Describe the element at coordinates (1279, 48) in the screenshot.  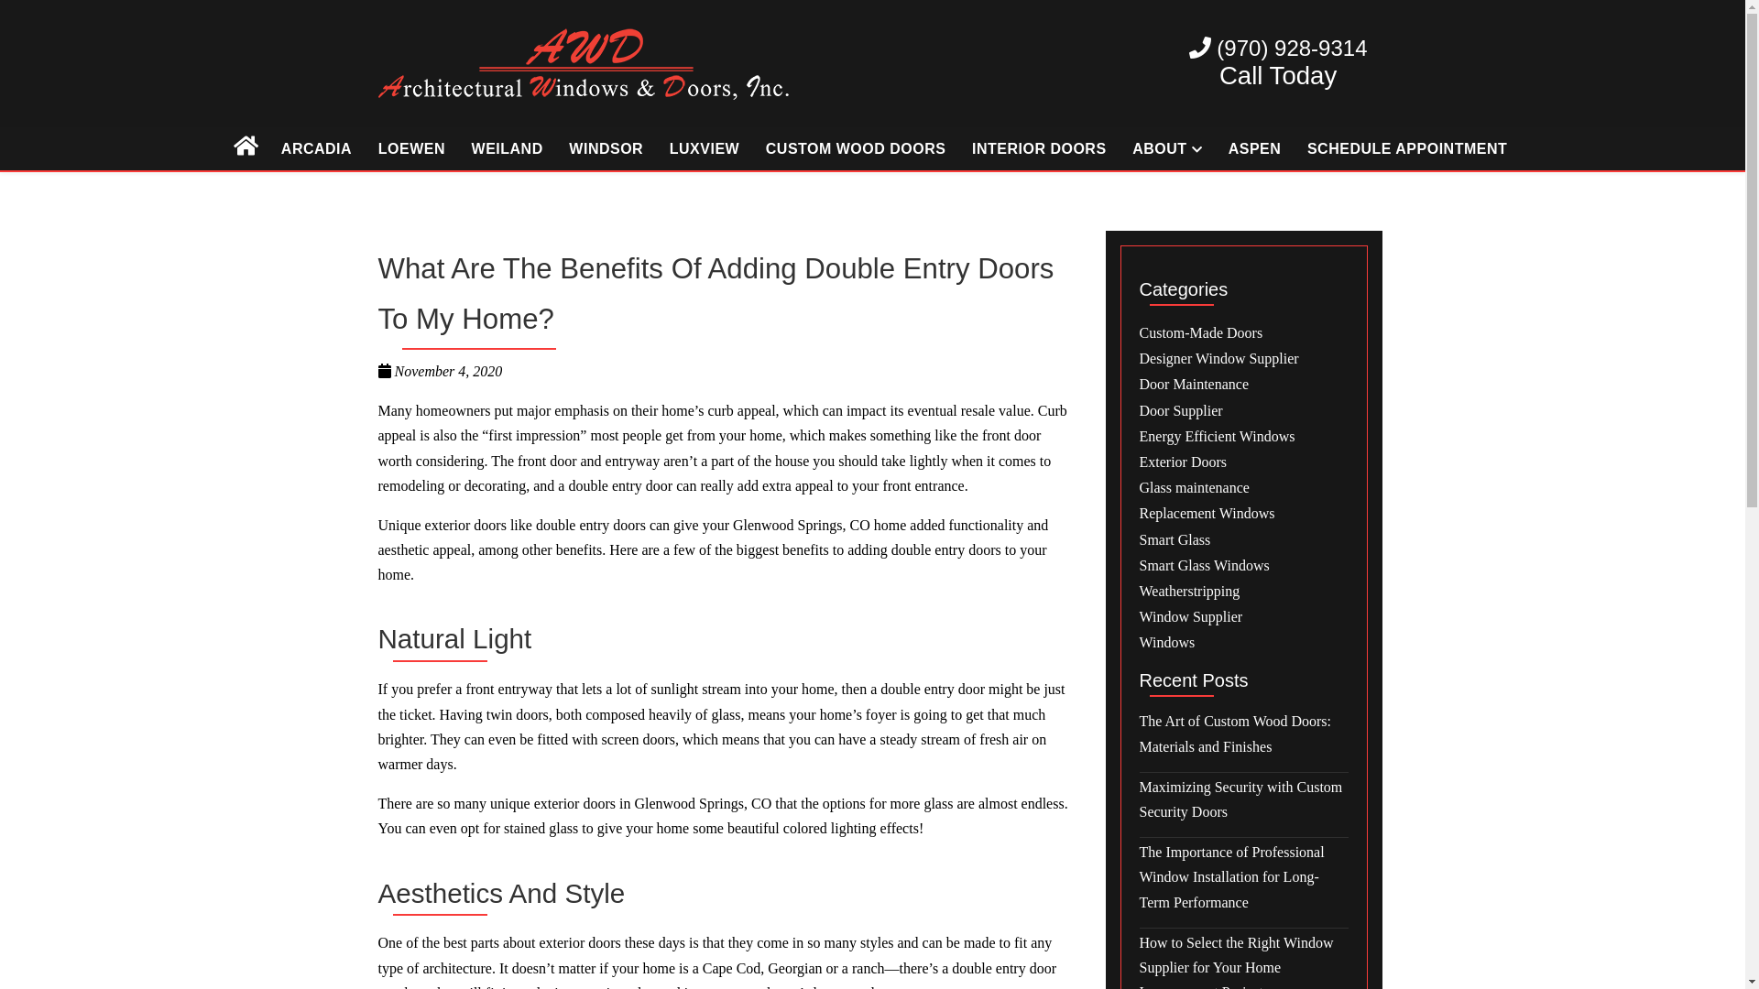
I see `(970) 928-9314` at that location.